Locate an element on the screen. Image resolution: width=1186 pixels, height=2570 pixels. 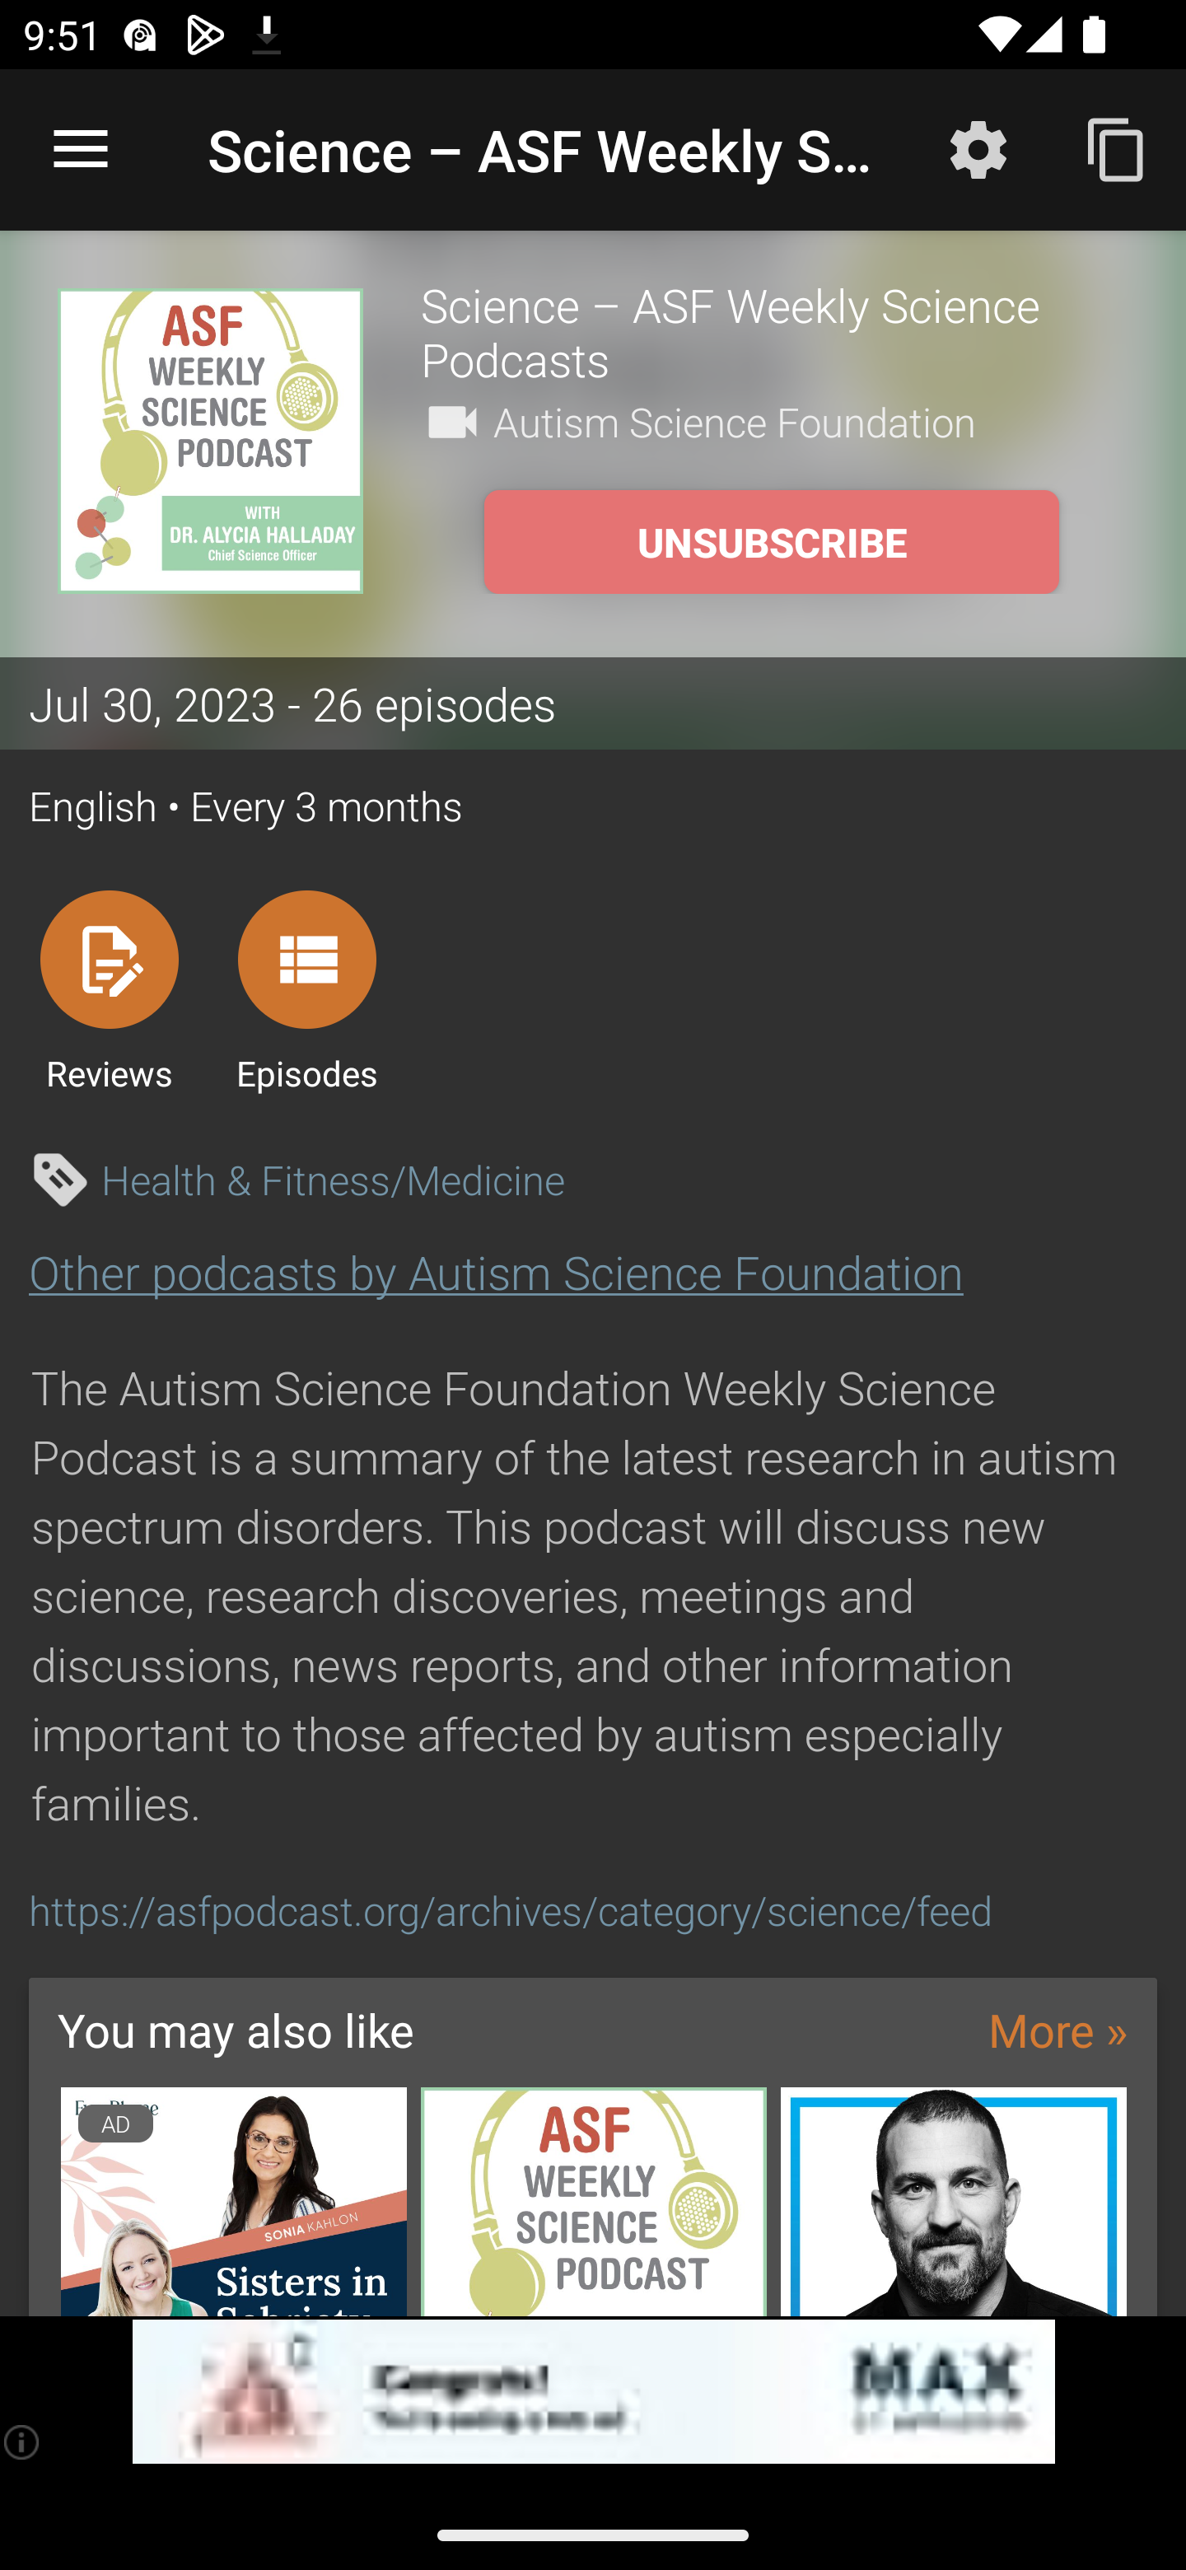
Other podcasts by Autism Science Foundation is located at coordinates (496, 1272).